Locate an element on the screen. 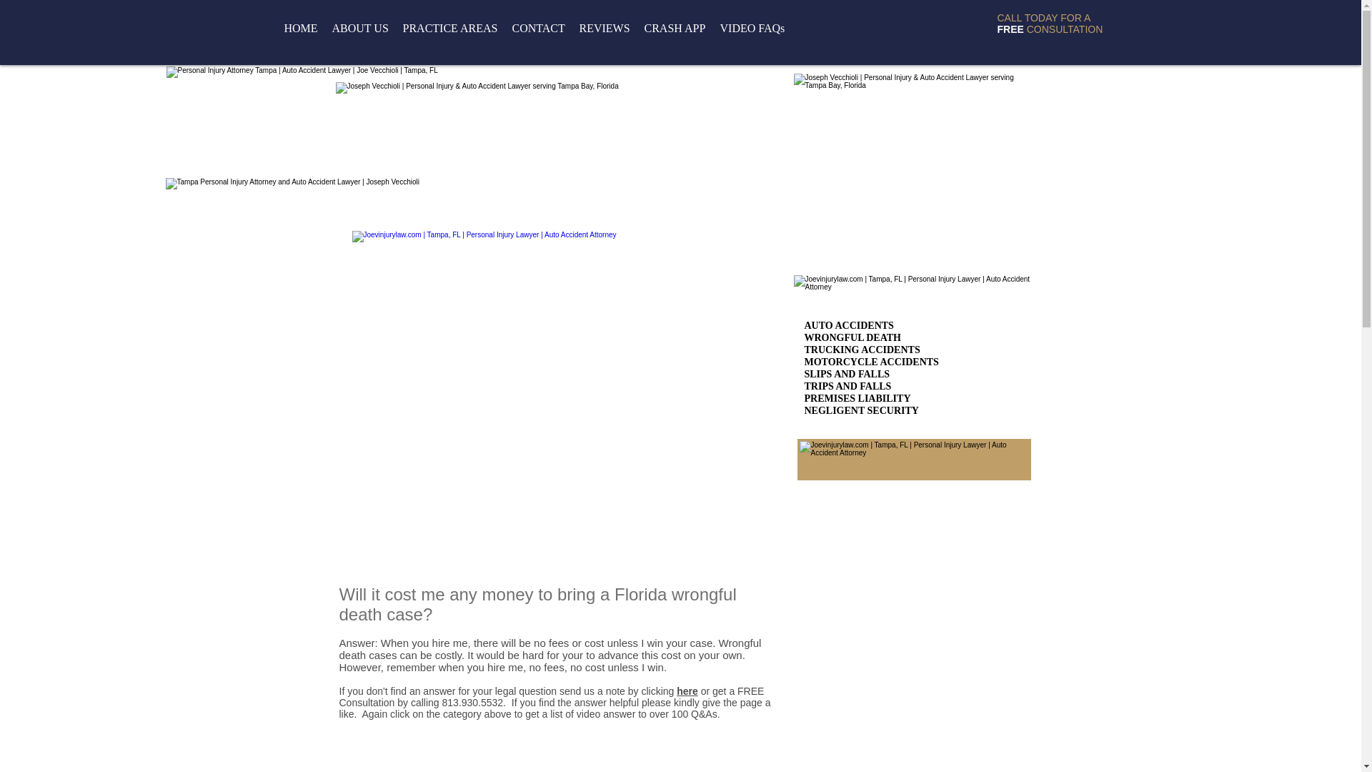  REVIEWS is located at coordinates (604, 29).